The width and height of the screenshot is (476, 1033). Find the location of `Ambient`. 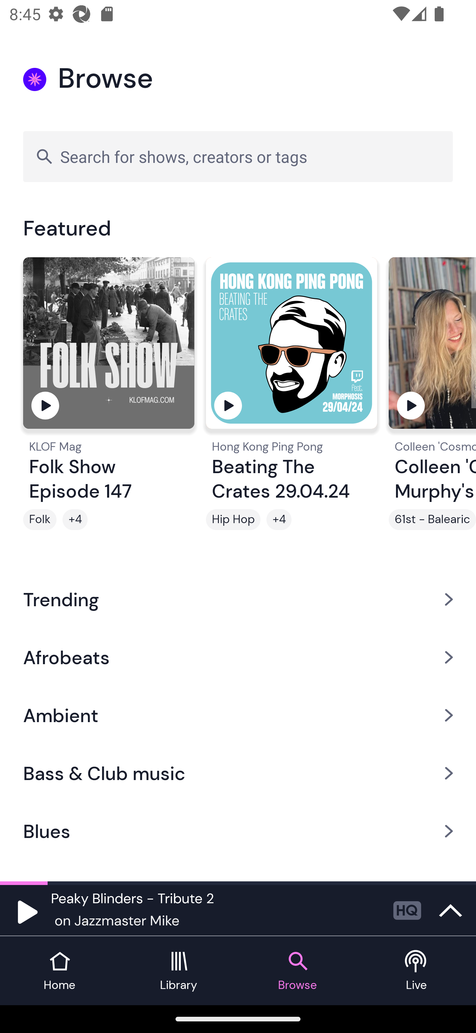

Ambient is located at coordinates (238, 715).